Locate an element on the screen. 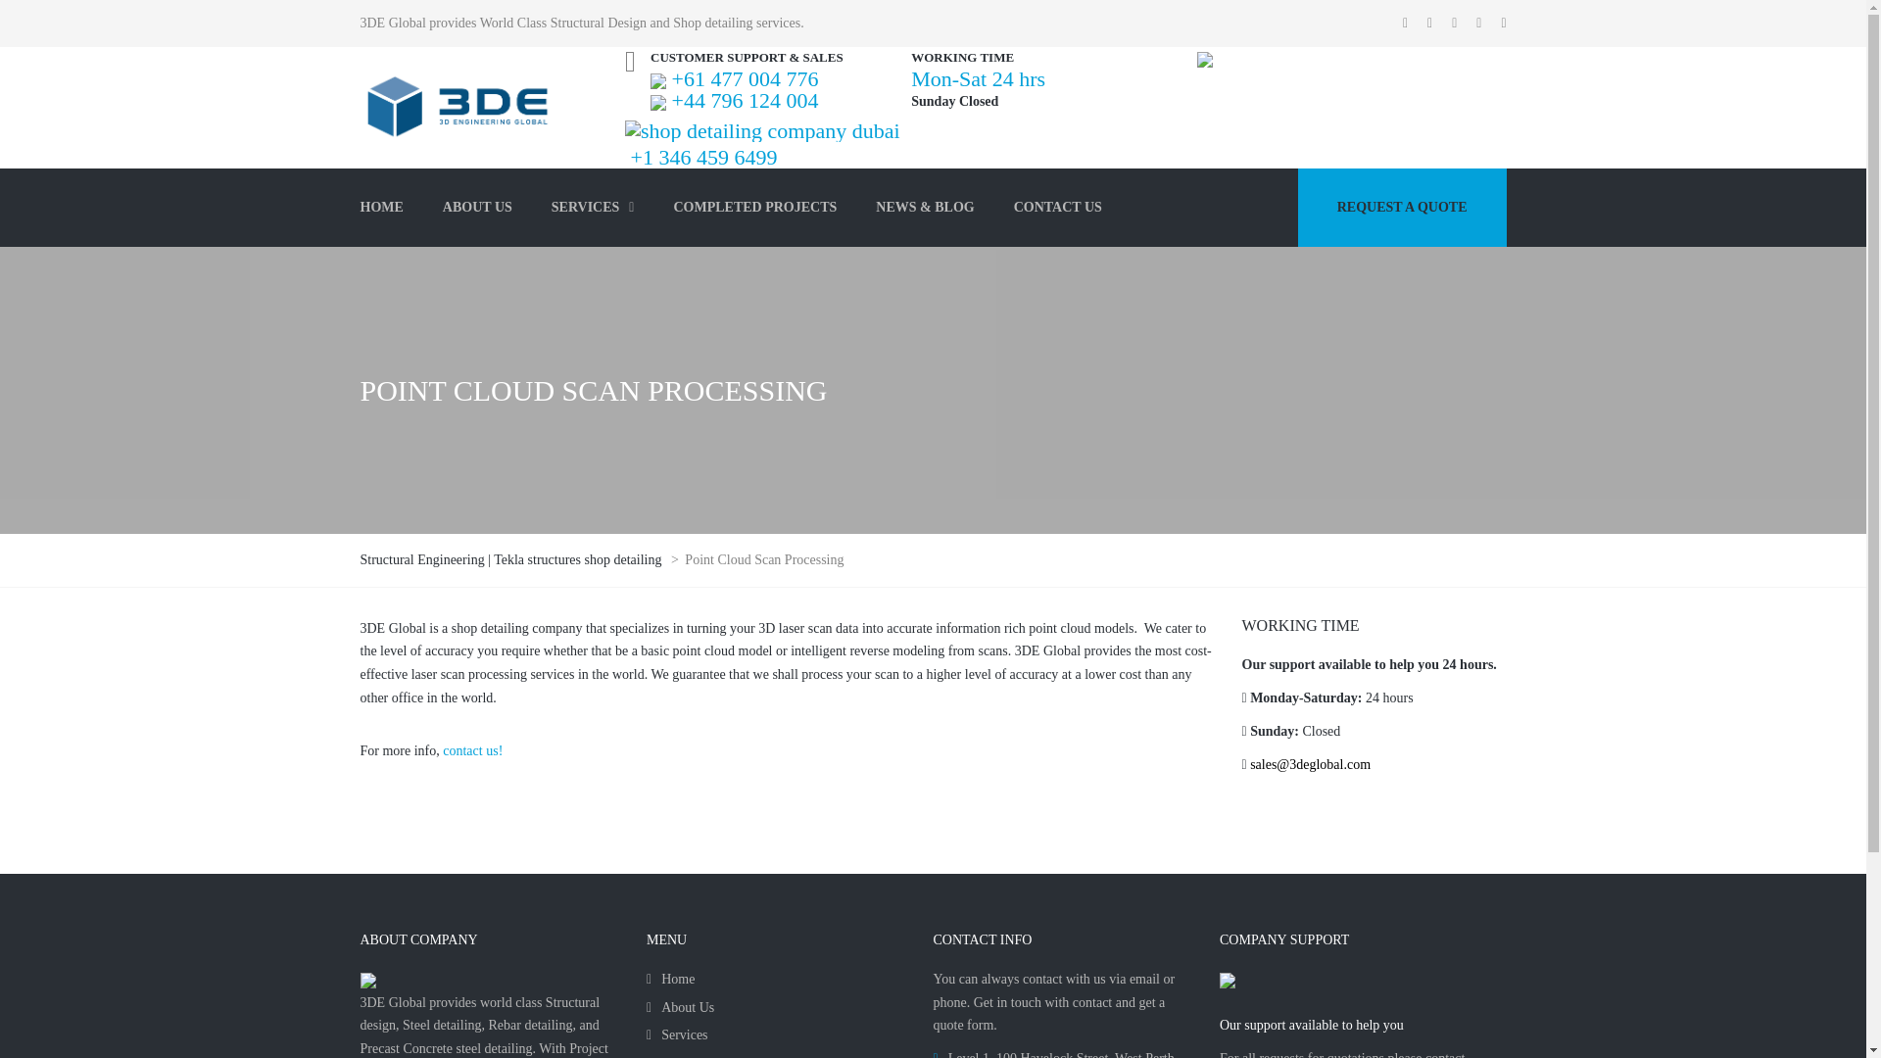  SERVICES is located at coordinates (594, 207).